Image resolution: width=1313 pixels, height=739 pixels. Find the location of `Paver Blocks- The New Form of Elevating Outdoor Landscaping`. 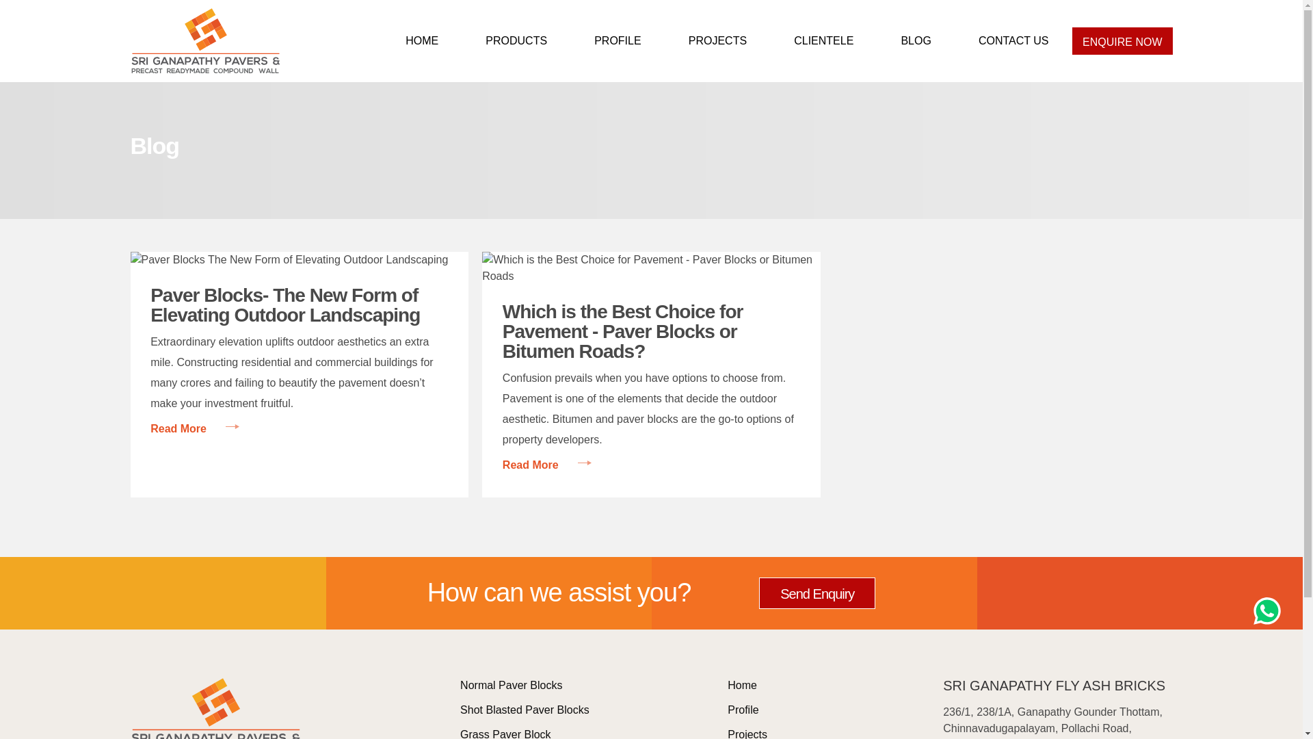

Paver Blocks- The New Form of Elevating Outdoor Landscaping is located at coordinates (299, 305).